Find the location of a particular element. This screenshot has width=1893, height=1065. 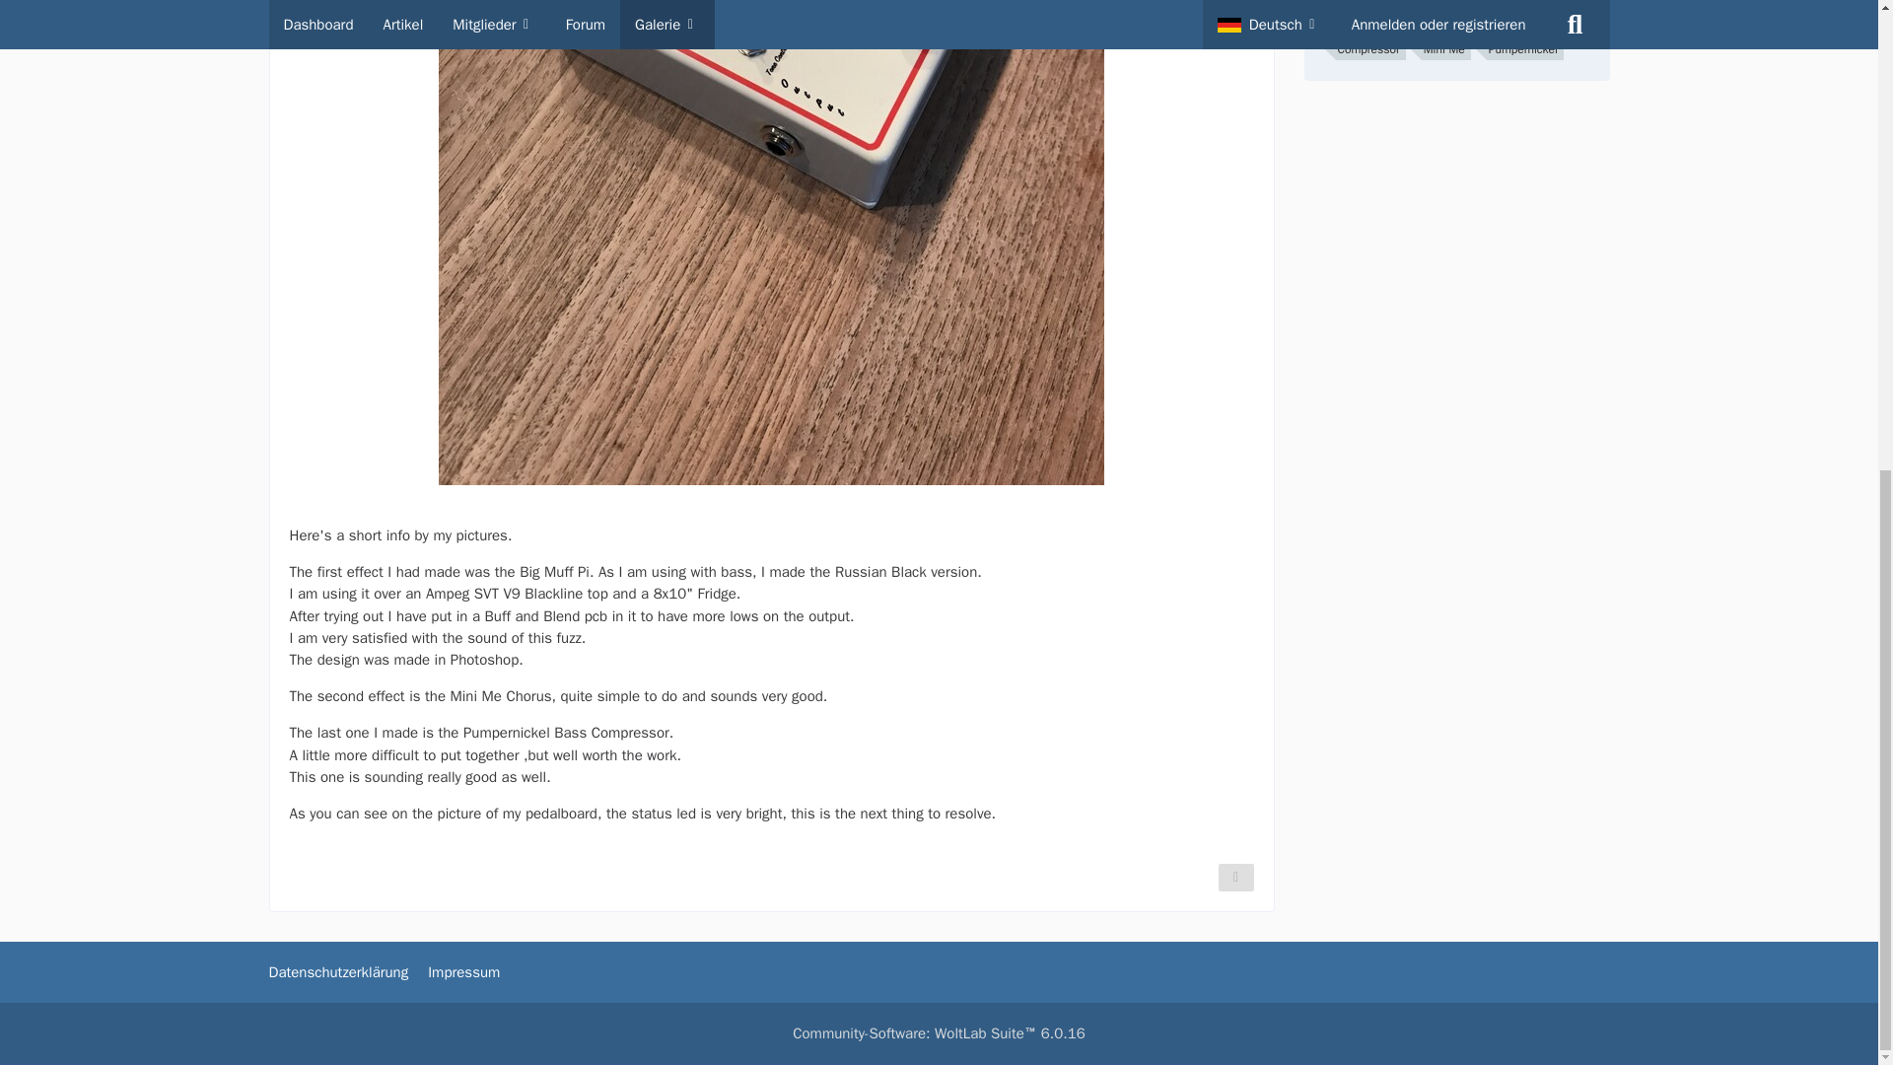

bass is located at coordinates (1520, 22).